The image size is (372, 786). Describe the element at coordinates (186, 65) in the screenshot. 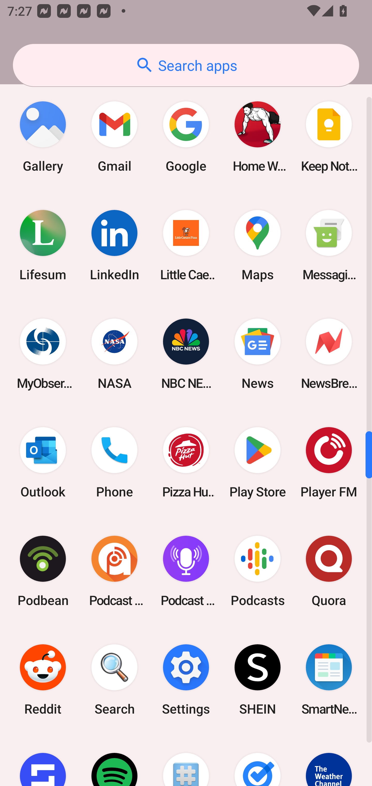

I see `  Search apps` at that location.